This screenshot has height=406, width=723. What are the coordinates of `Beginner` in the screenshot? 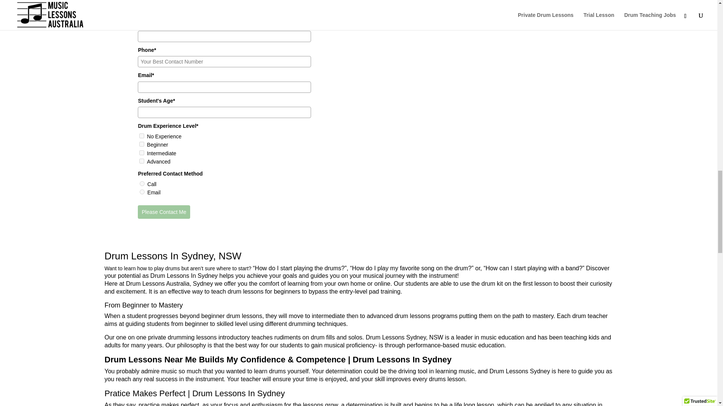 It's located at (142, 144).